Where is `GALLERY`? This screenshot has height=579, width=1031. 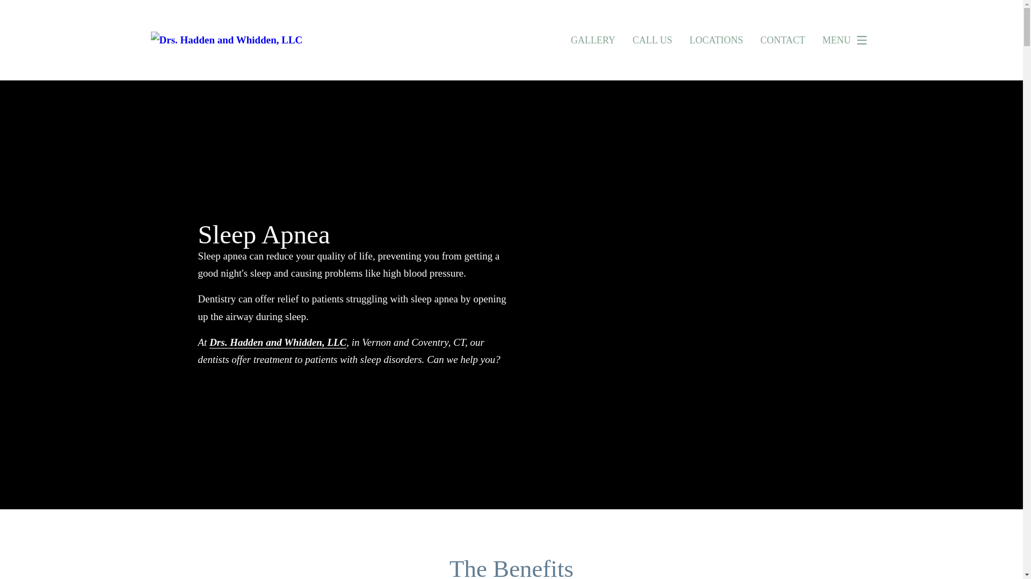 GALLERY is located at coordinates (593, 40).